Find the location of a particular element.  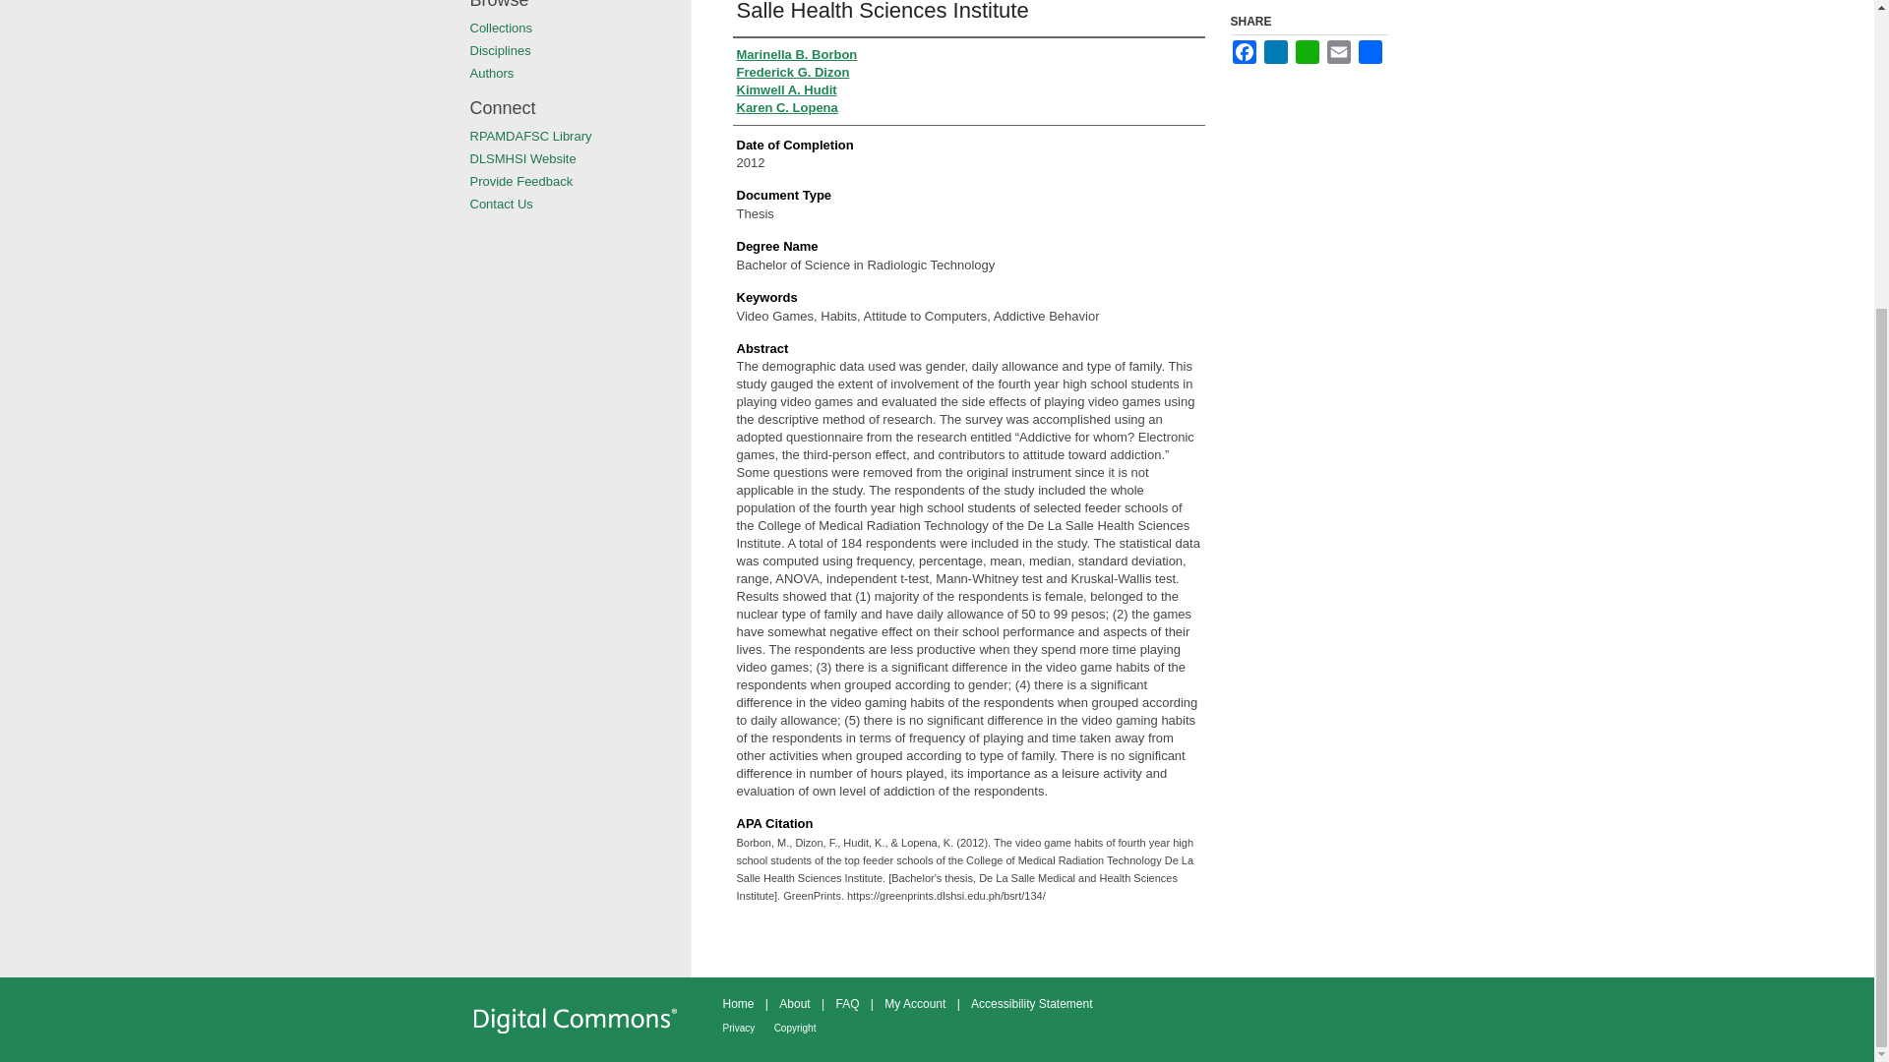

RPAMDAFSC Library is located at coordinates (580, 136).